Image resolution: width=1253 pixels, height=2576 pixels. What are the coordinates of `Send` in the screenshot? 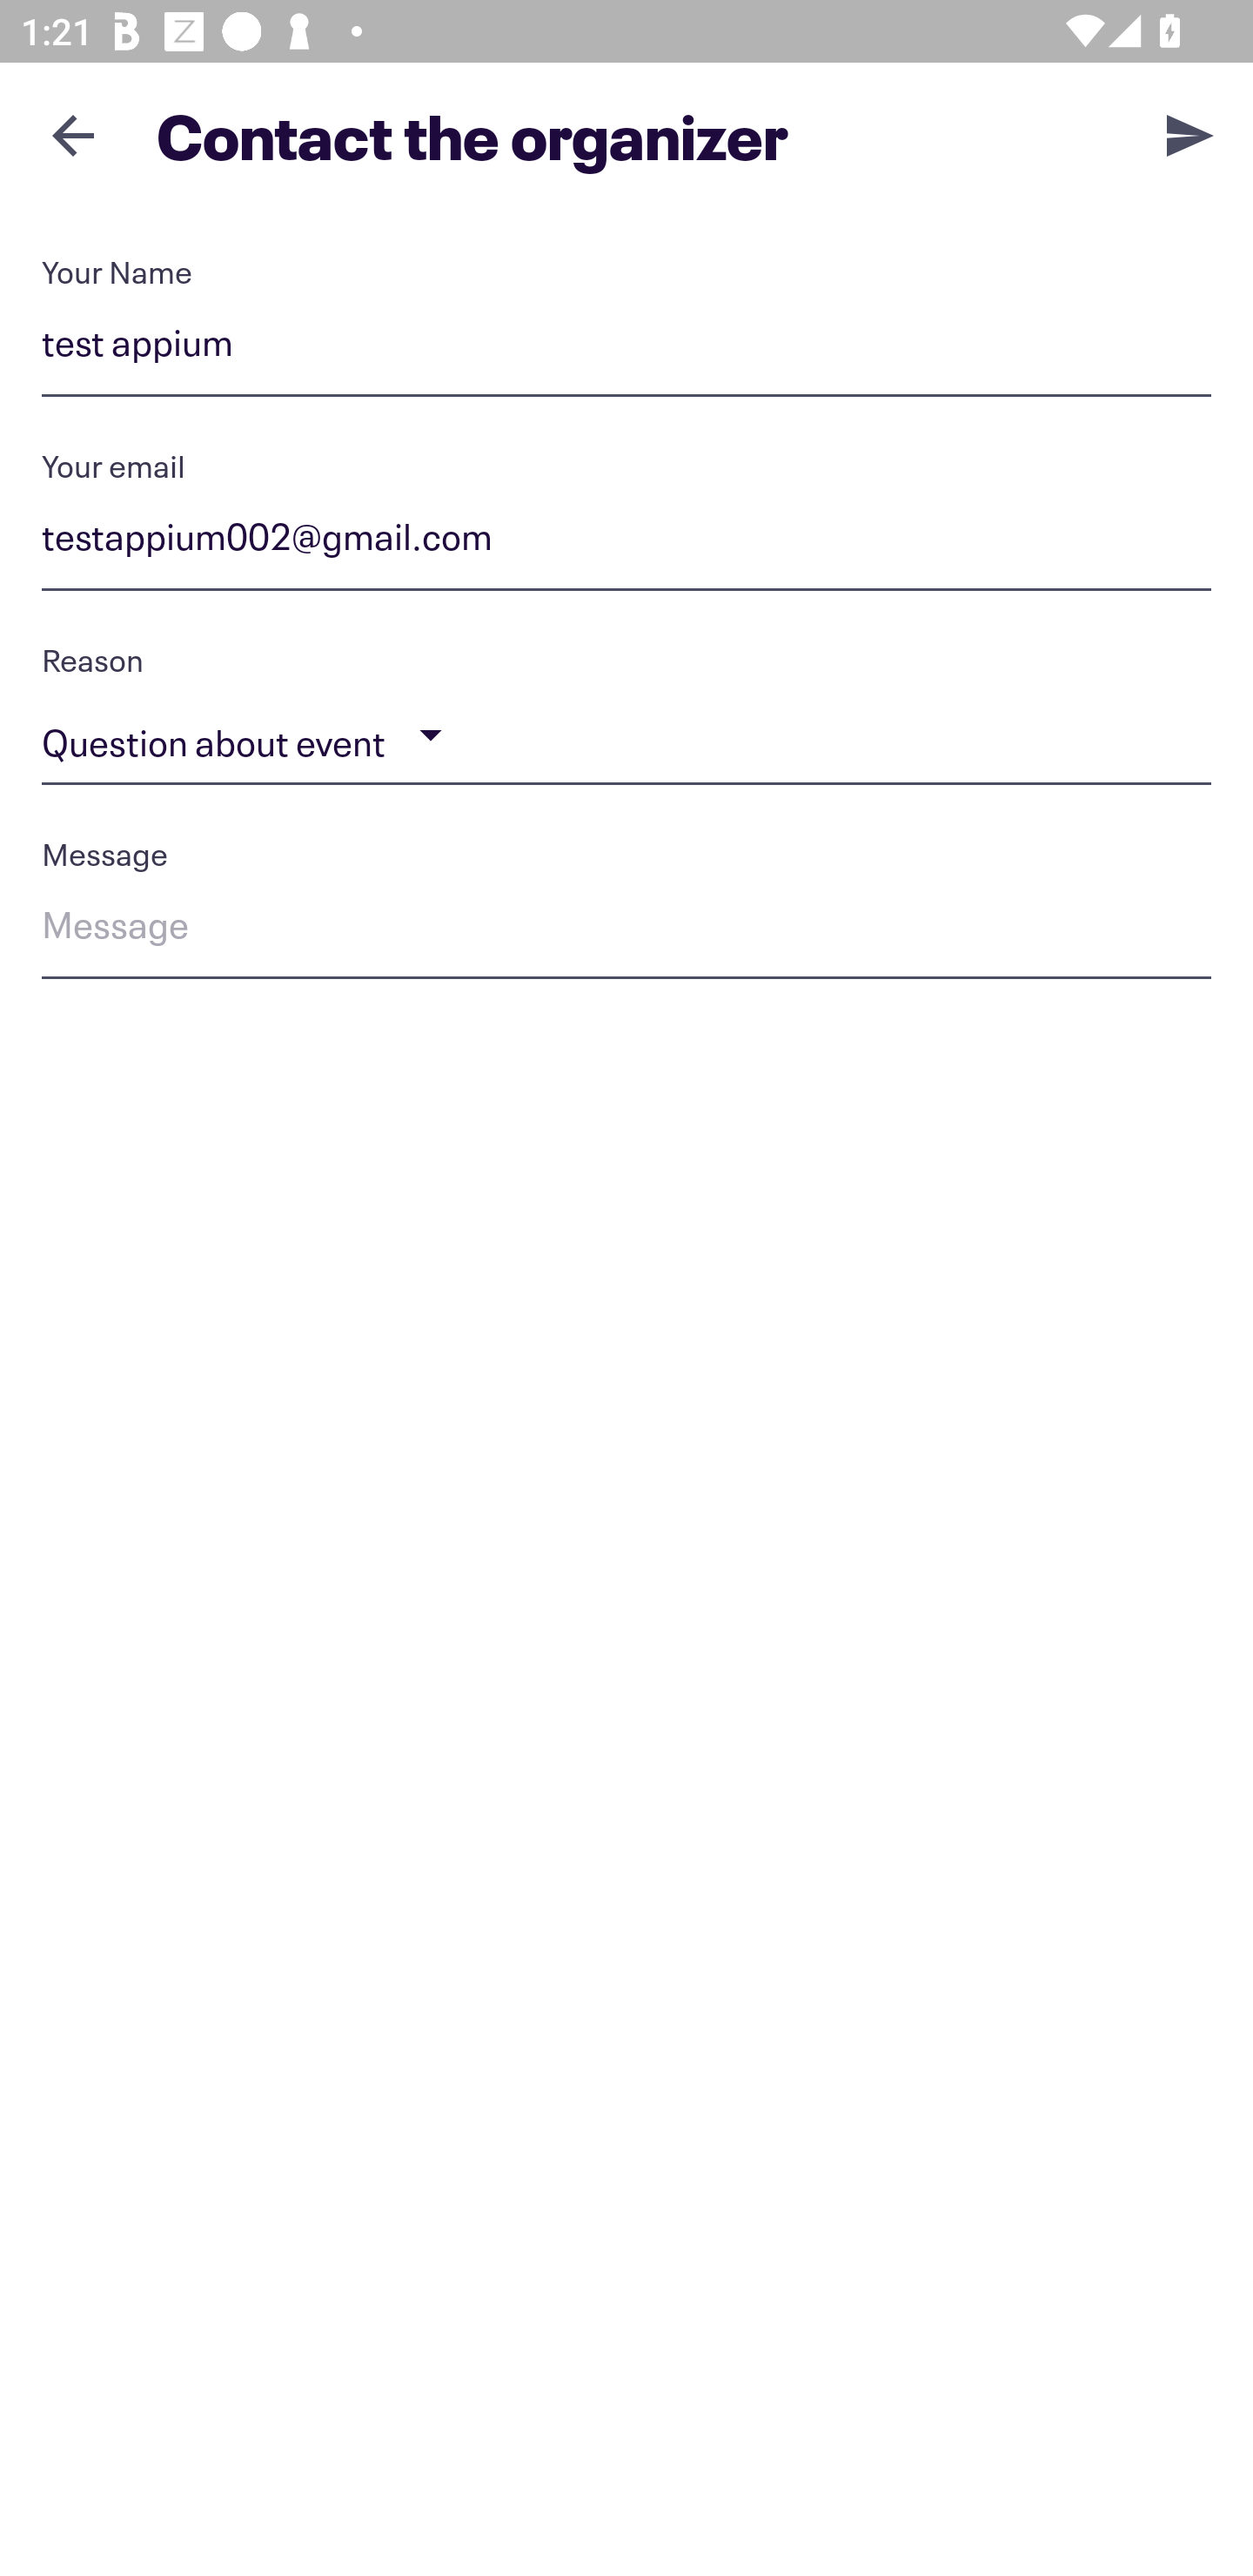 It's located at (1190, 134).